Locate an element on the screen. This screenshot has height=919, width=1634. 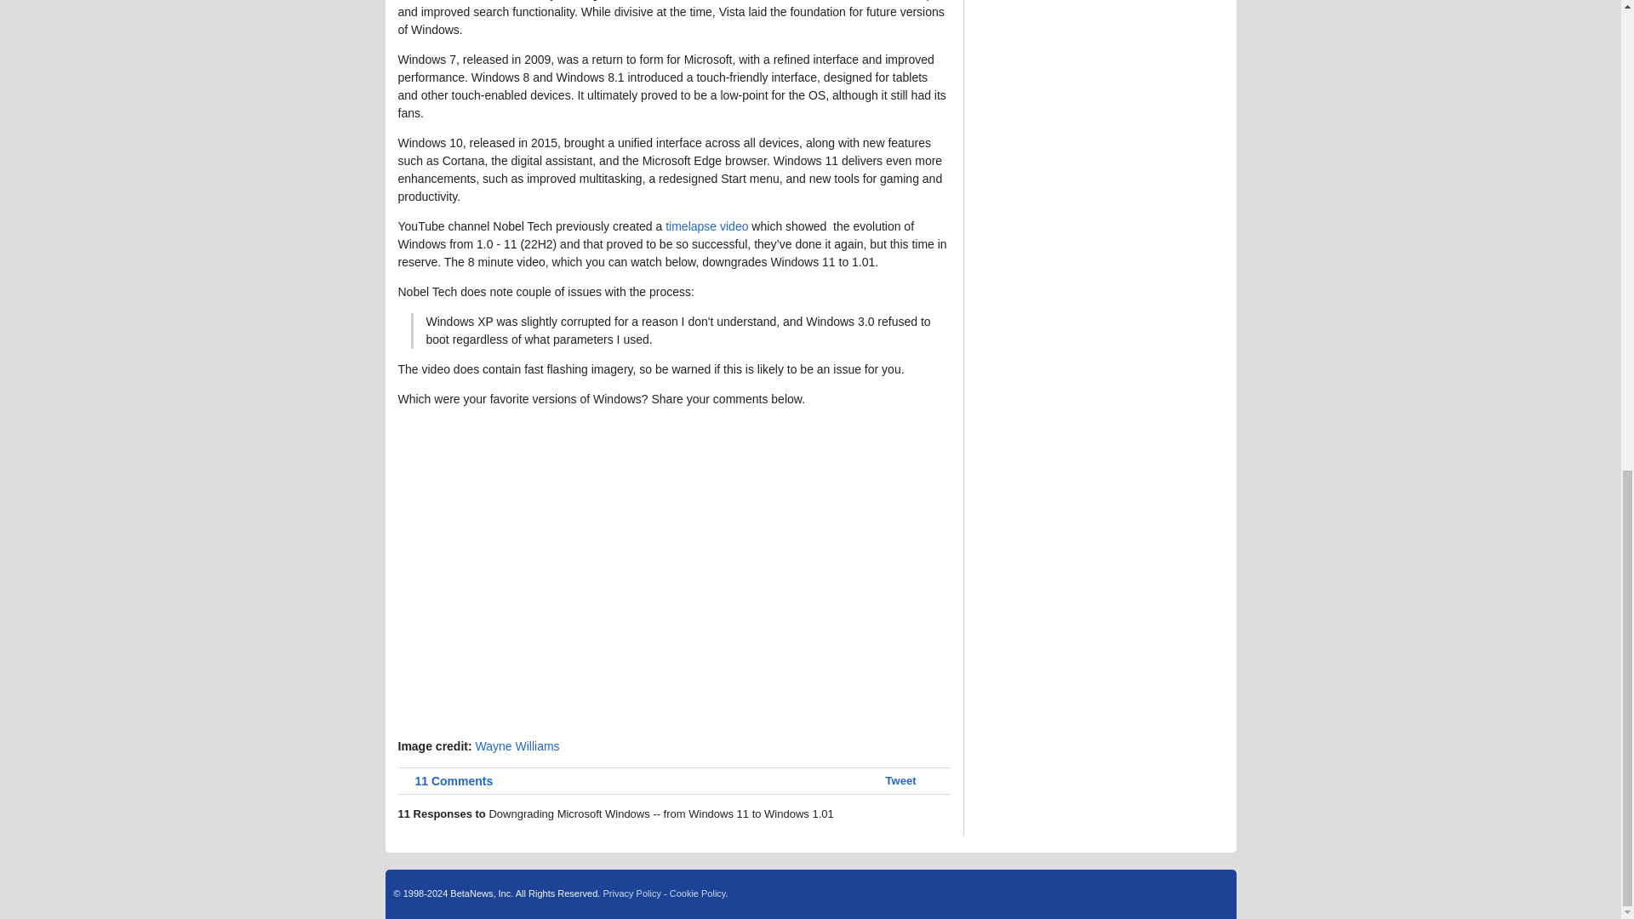
Wayne Williams is located at coordinates (517, 745).